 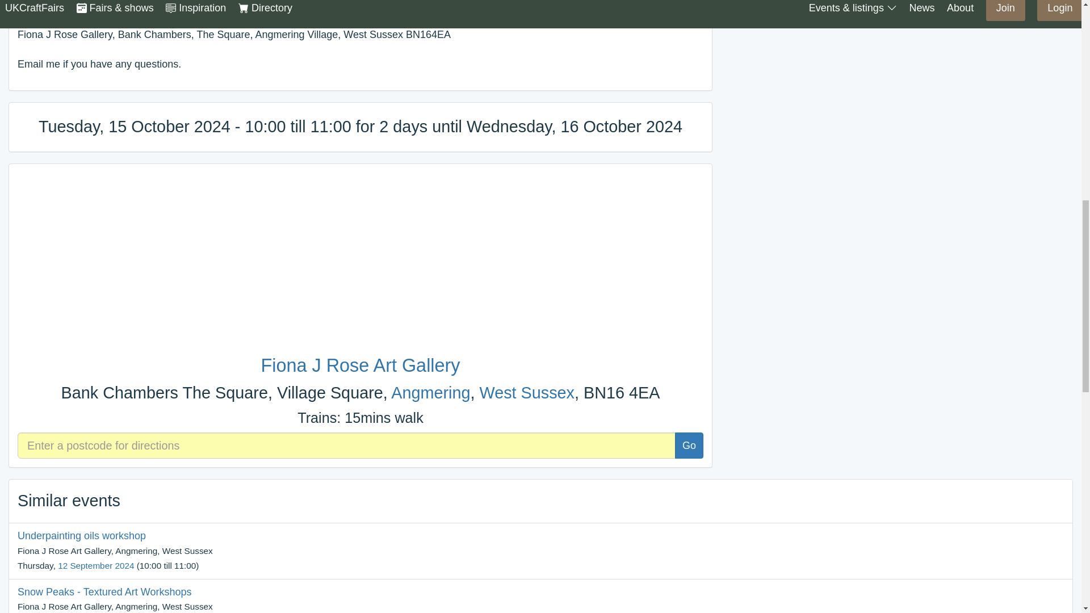 What do you see at coordinates (527, 393) in the screenshot?
I see `West Sussex` at bounding box center [527, 393].